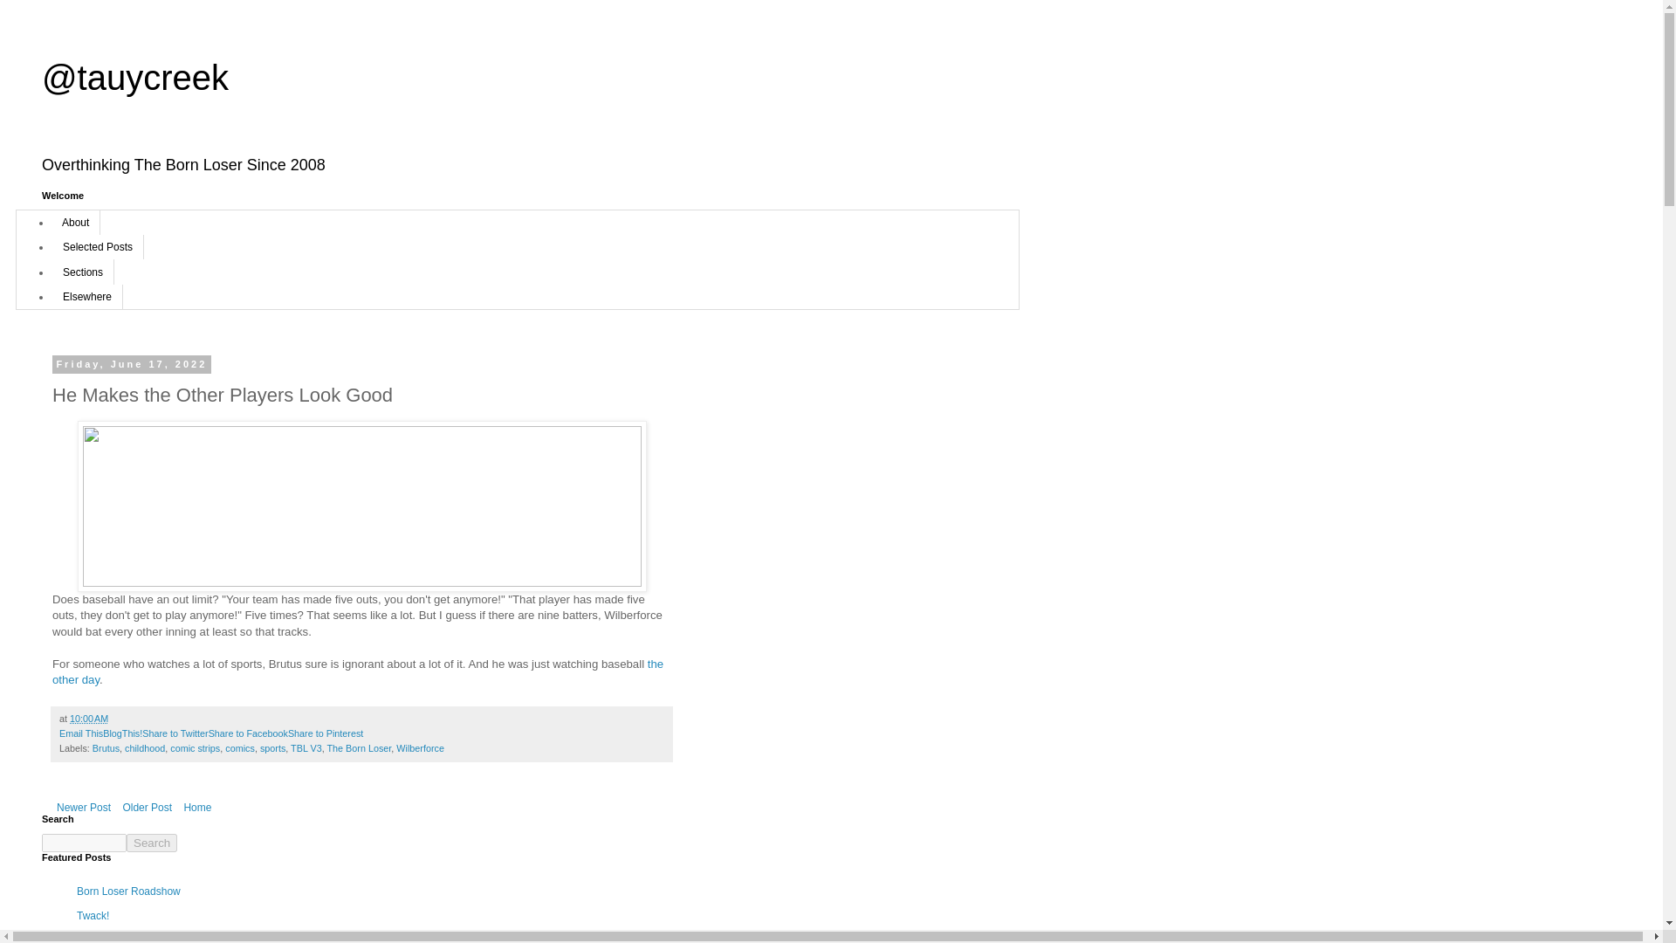  Describe the element at coordinates (129, 891) in the screenshot. I see `Born Loser Roadshow` at that location.